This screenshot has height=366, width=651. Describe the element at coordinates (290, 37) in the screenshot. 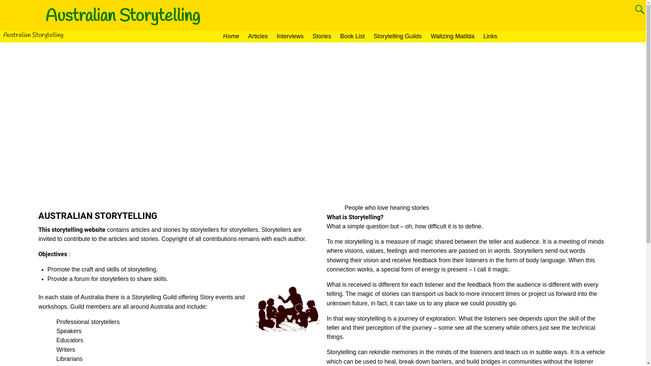

I see `Interviews` at that location.